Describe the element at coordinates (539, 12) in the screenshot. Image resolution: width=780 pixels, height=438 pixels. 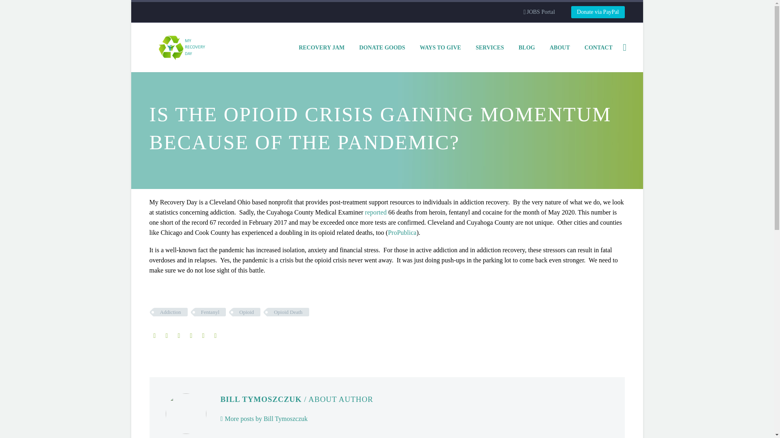
I see `JOBS Portal` at that location.